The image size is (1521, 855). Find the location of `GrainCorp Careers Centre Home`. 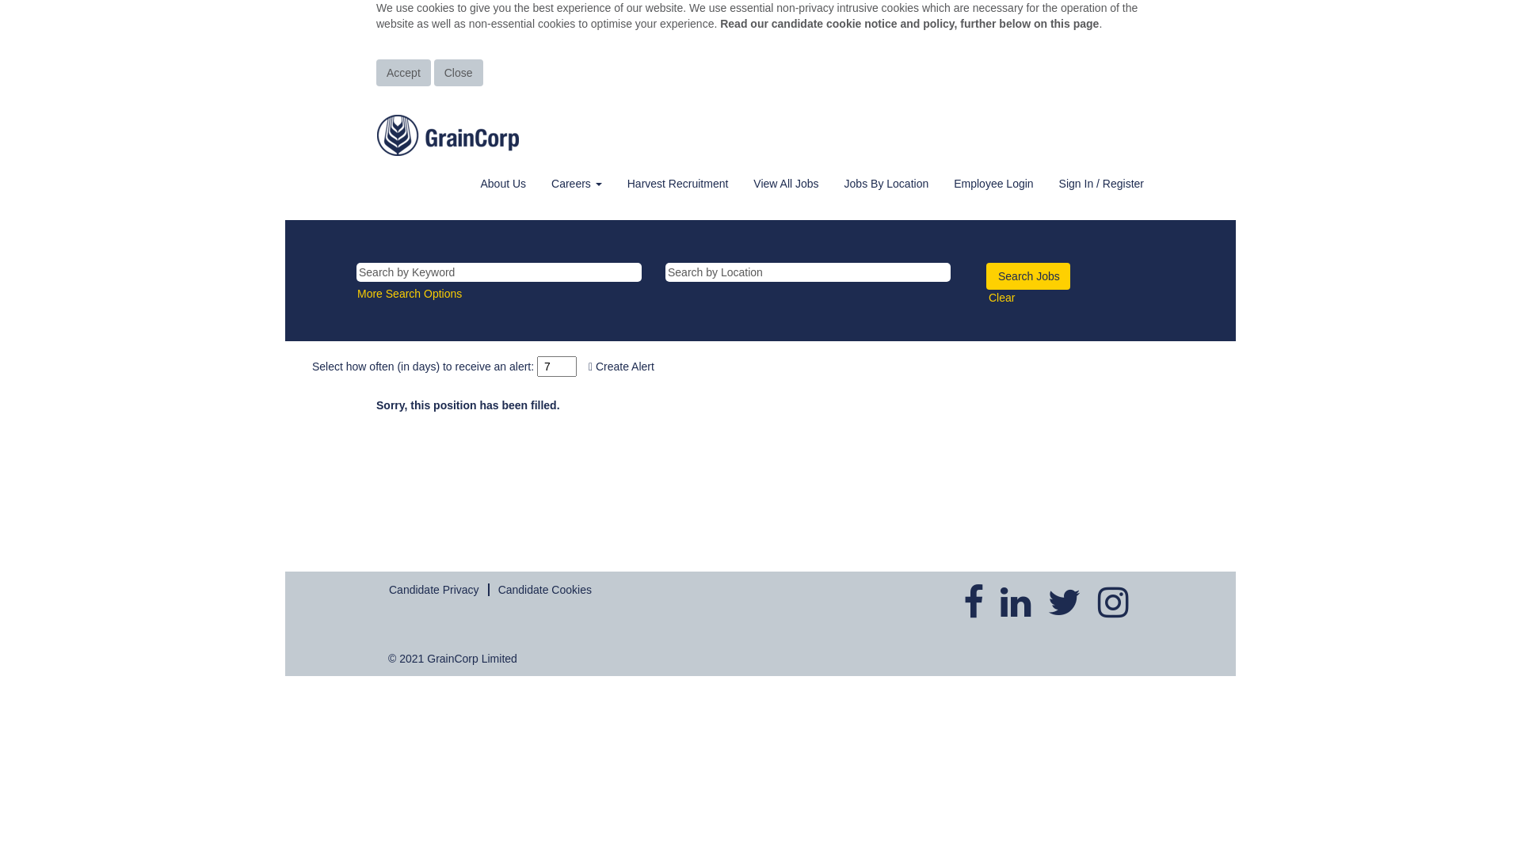

GrainCorp Careers Centre Home is located at coordinates (448, 135).